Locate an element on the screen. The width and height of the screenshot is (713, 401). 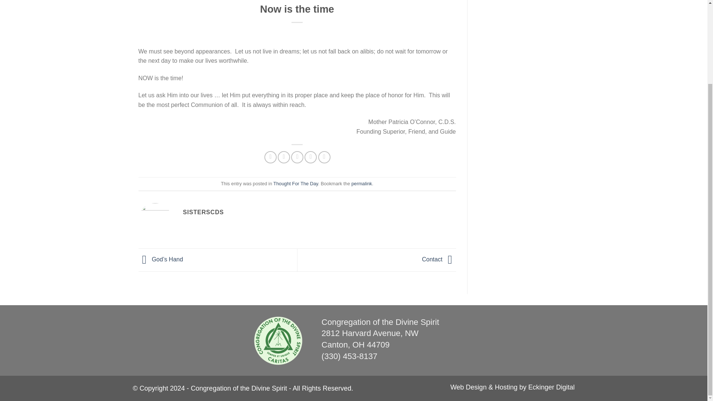
Share on Facebook is located at coordinates (270, 157).